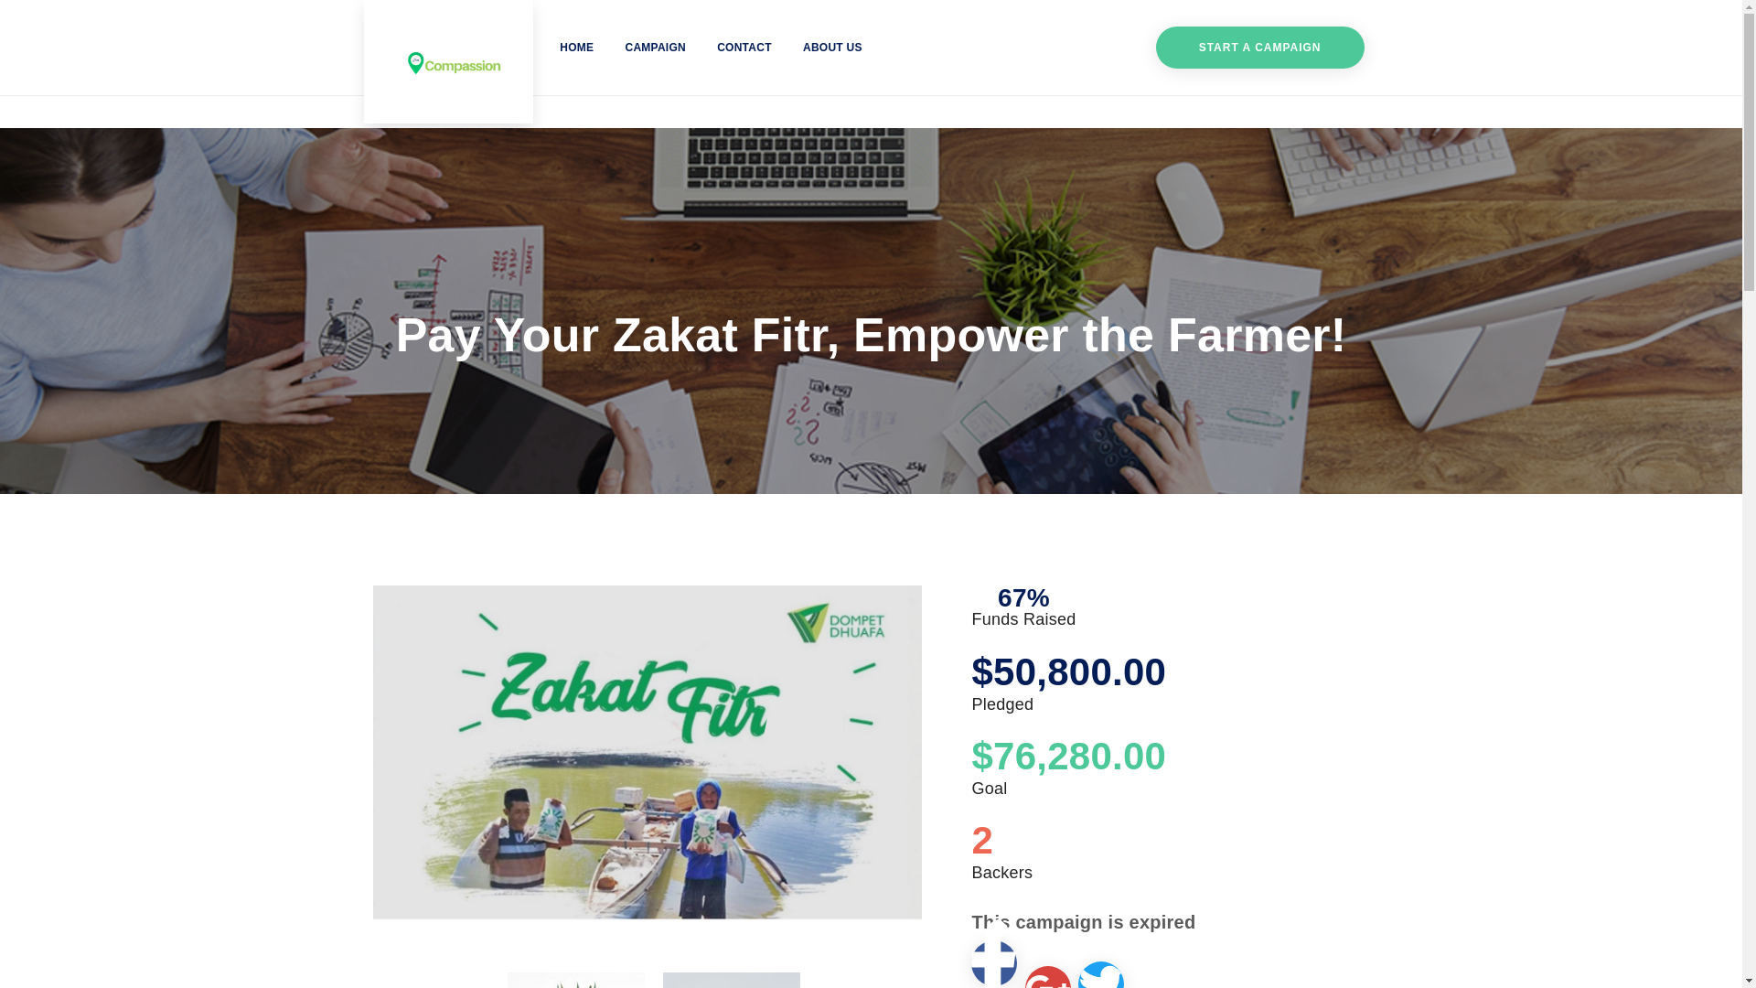 The height and width of the screenshot is (988, 1756). What do you see at coordinates (871, 537) in the screenshot?
I see `Login Now` at bounding box center [871, 537].